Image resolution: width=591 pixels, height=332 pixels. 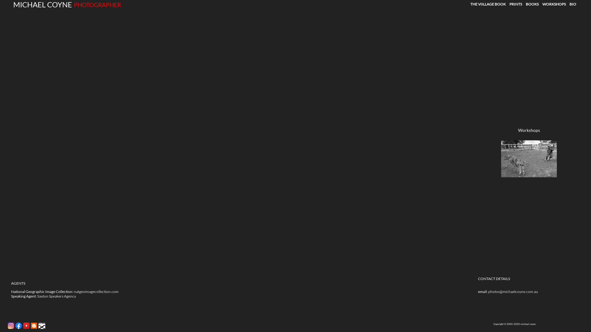 What do you see at coordinates (34, 326) in the screenshot?
I see `Blog` at bounding box center [34, 326].